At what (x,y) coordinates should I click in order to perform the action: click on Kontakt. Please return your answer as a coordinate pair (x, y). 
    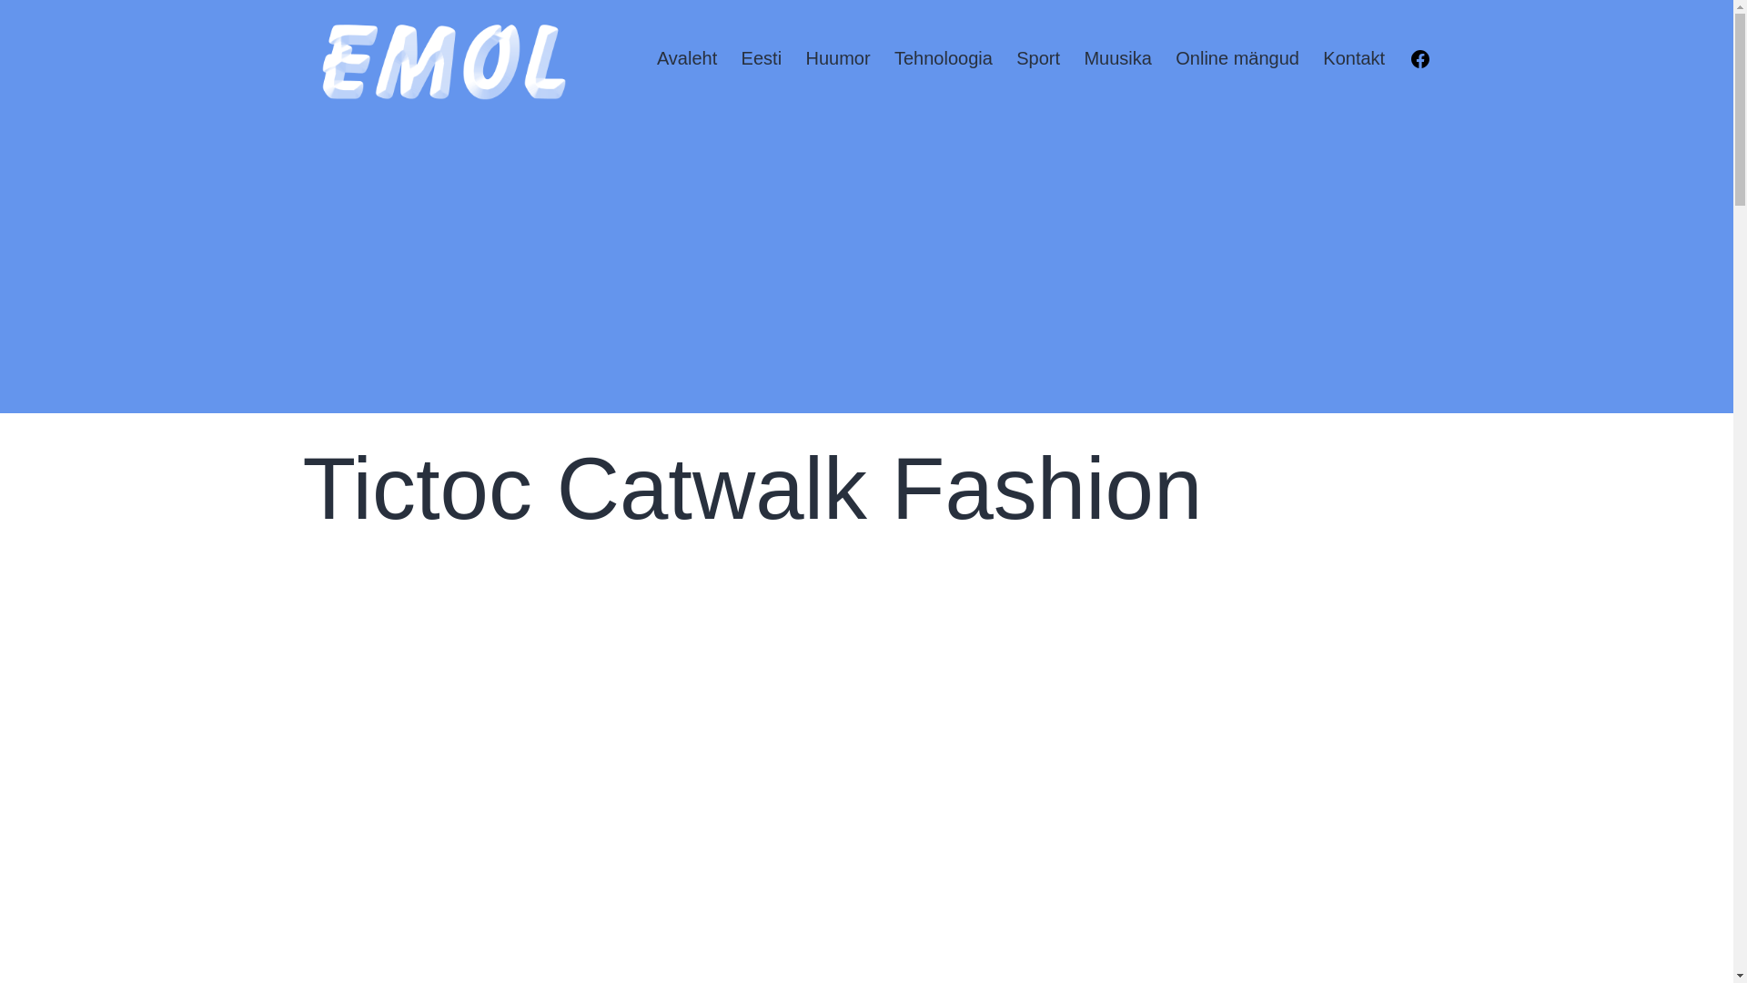
    Looking at the image, I should click on (1354, 60).